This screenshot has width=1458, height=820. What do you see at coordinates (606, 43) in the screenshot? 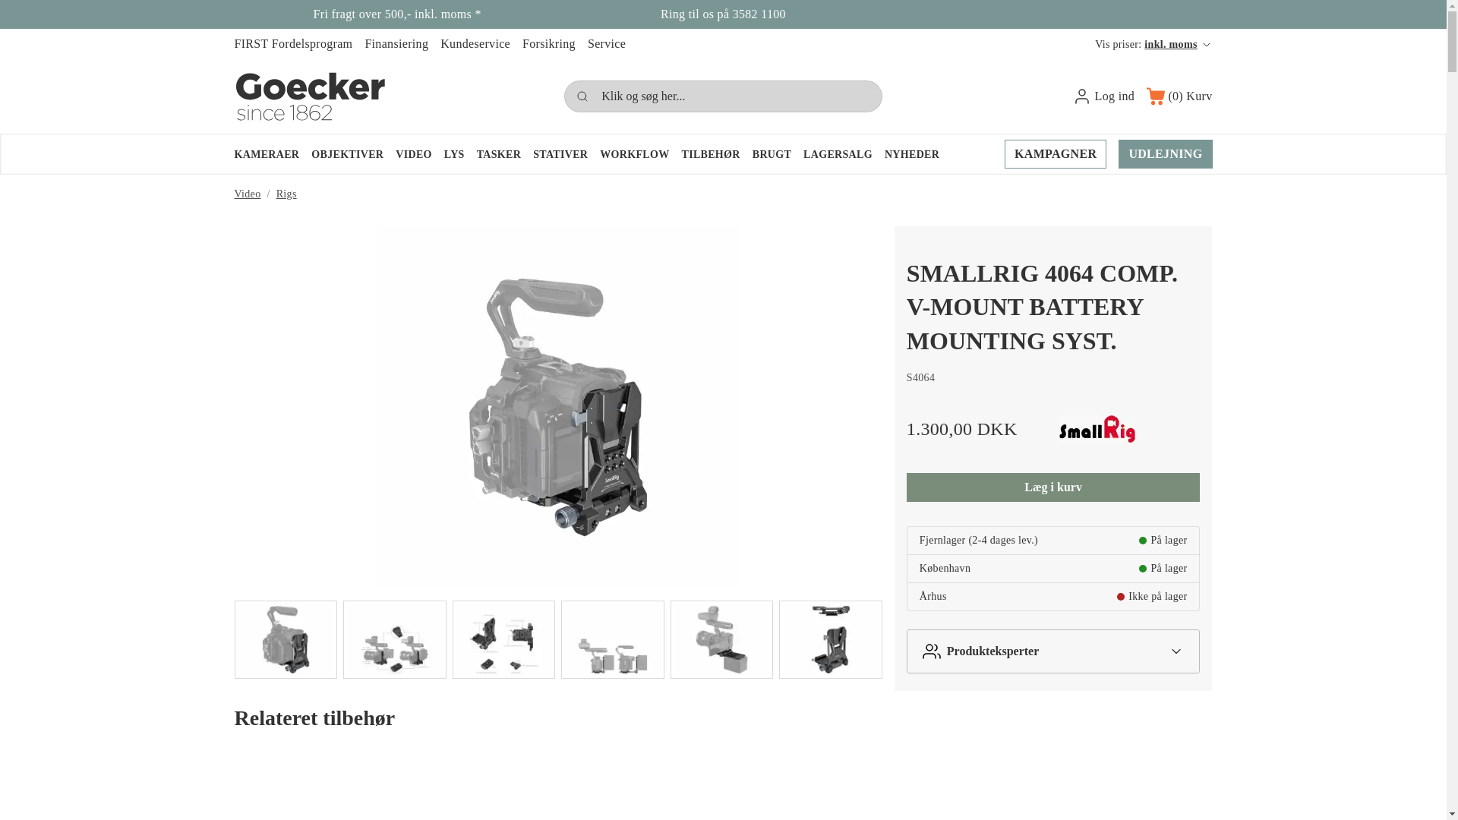
I see `Service` at bounding box center [606, 43].